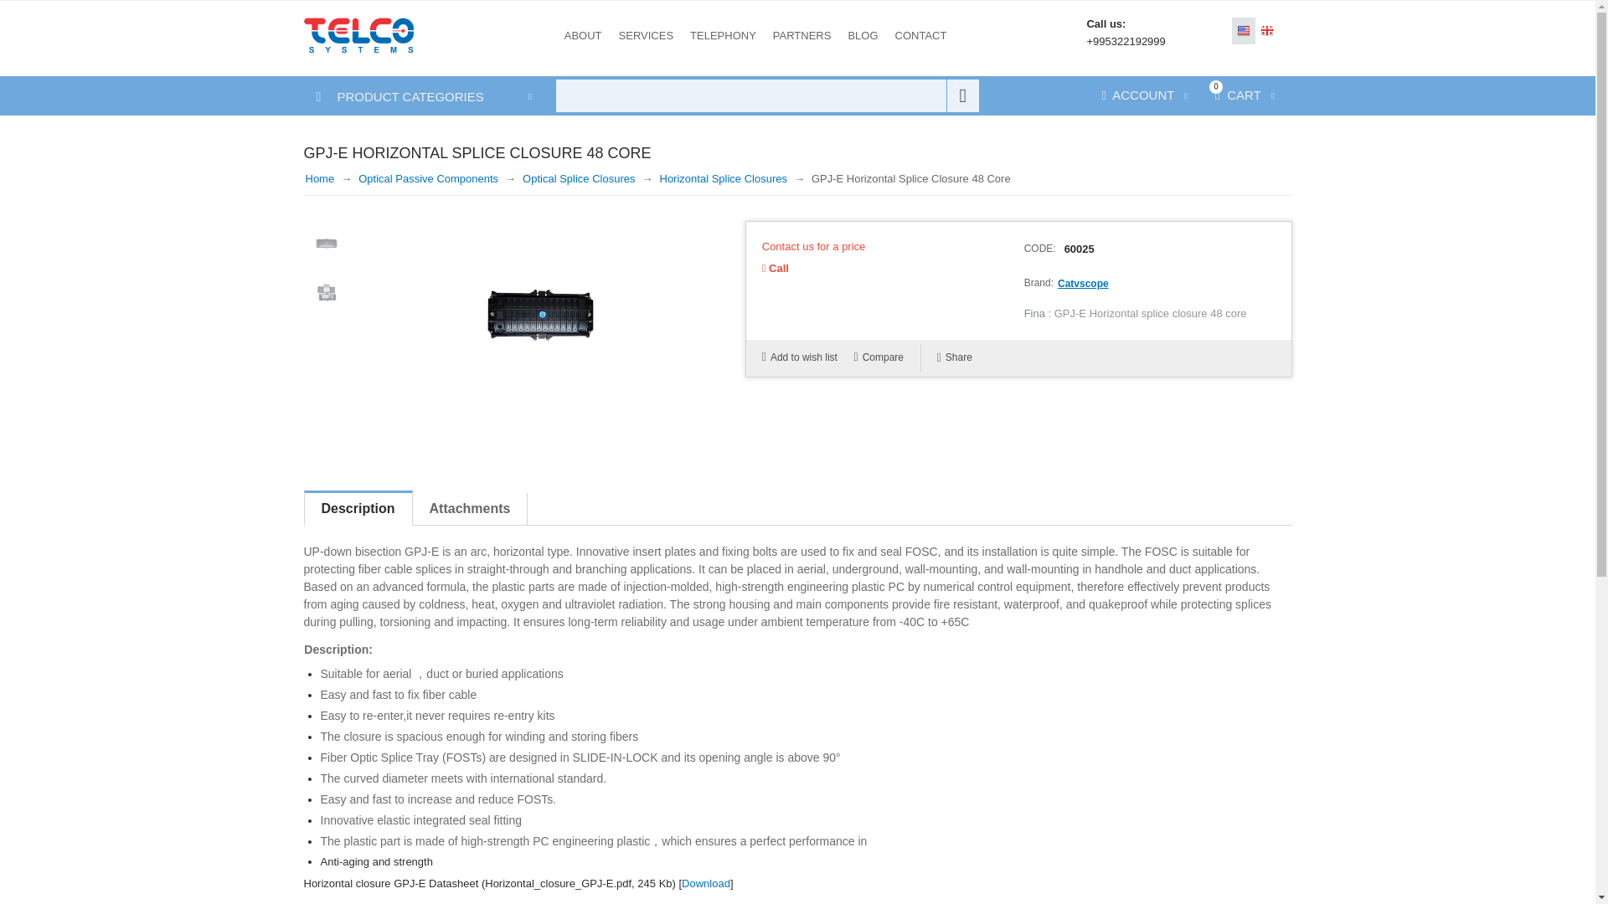 The width and height of the screenshot is (1608, 904). What do you see at coordinates (963, 95) in the screenshot?
I see `Search` at bounding box center [963, 95].